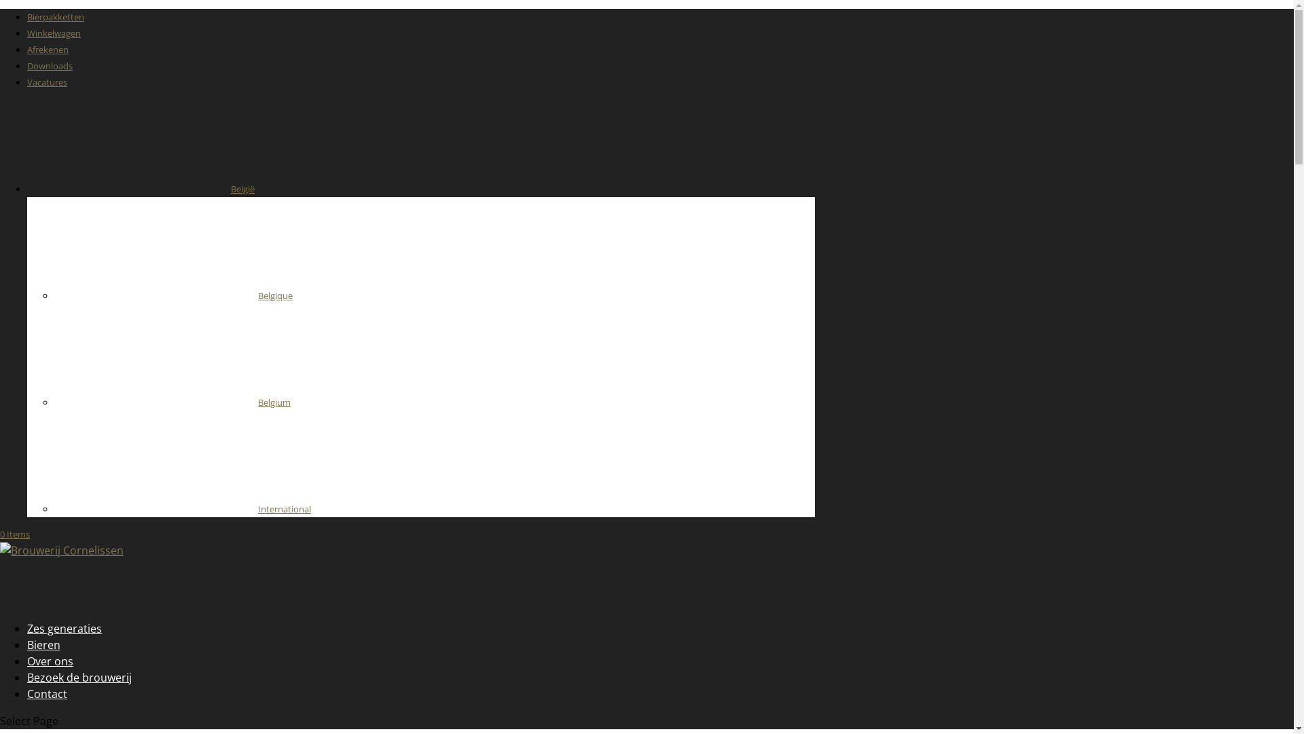  What do you see at coordinates (43, 670) in the screenshot?
I see `Bieren` at bounding box center [43, 670].